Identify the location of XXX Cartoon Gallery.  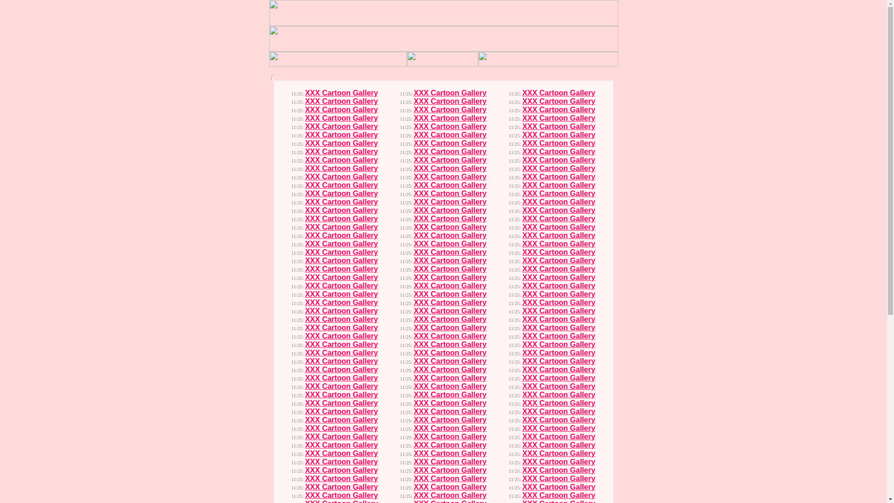
(342, 344).